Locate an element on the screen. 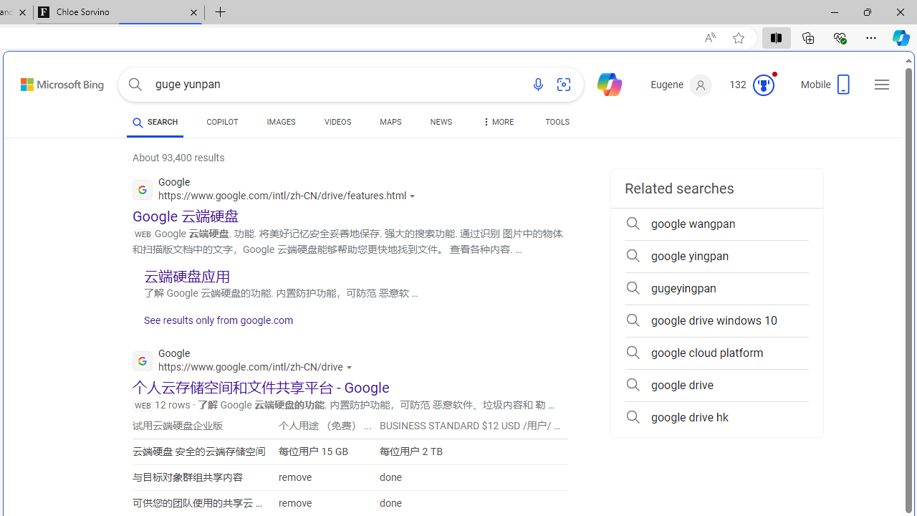 The image size is (917, 516). Chloe Sorvino is located at coordinates (119, 13).